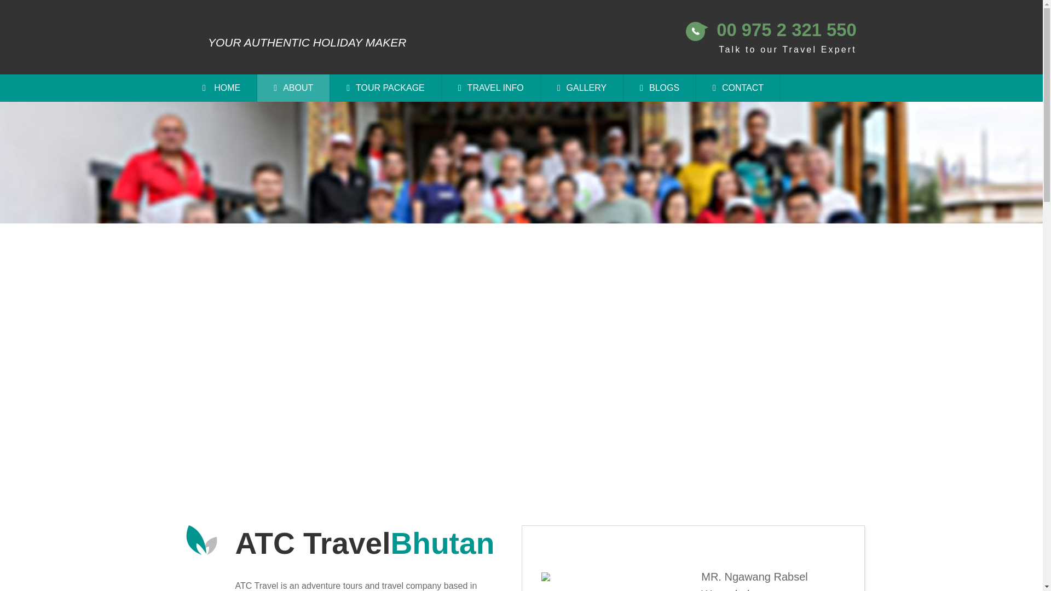 The width and height of the screenshot is (1051, 591). I want to click on ATC Travel Bhutan, so click(222, 8).